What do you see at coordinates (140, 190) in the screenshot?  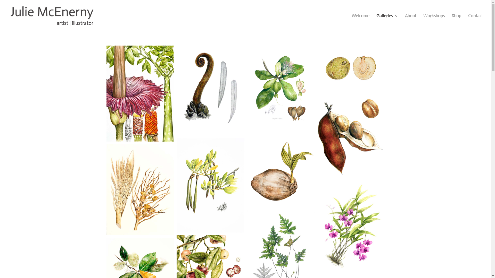 I see `Cocos-nucifera_2013` at bounding box center [140, 190].